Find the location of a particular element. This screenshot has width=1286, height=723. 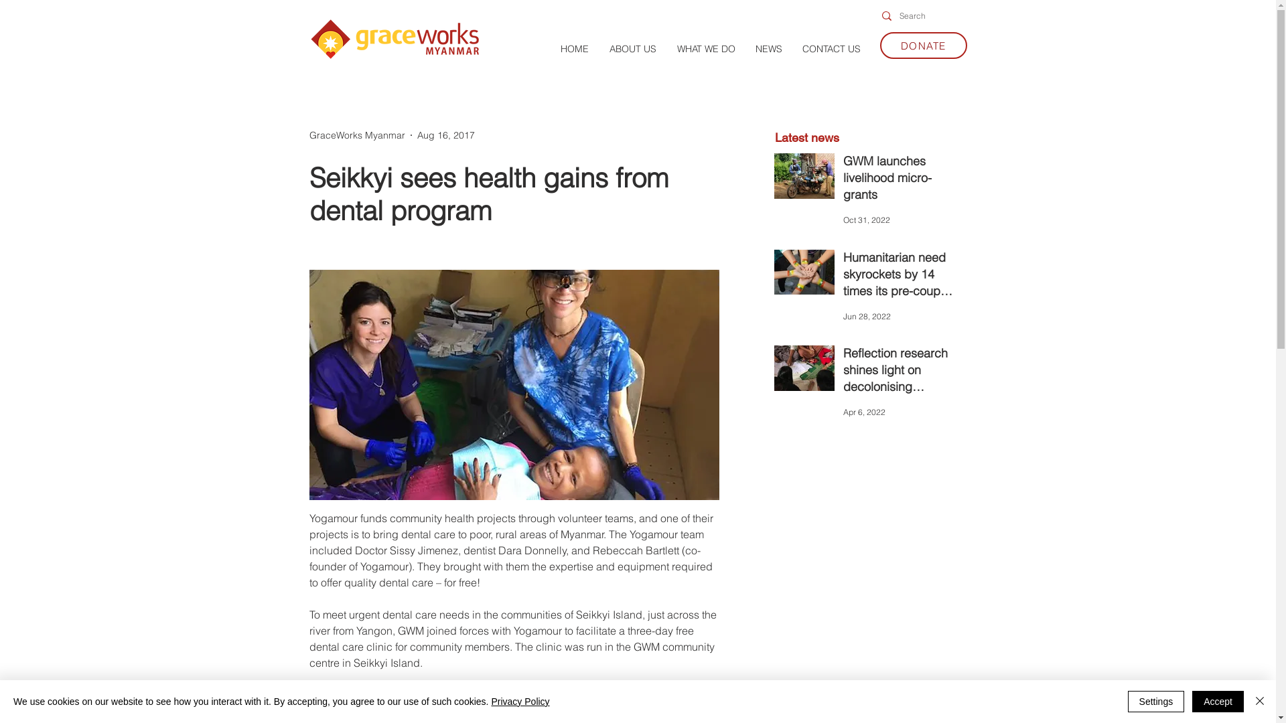

NEWS is located at coordinates (768, 49).